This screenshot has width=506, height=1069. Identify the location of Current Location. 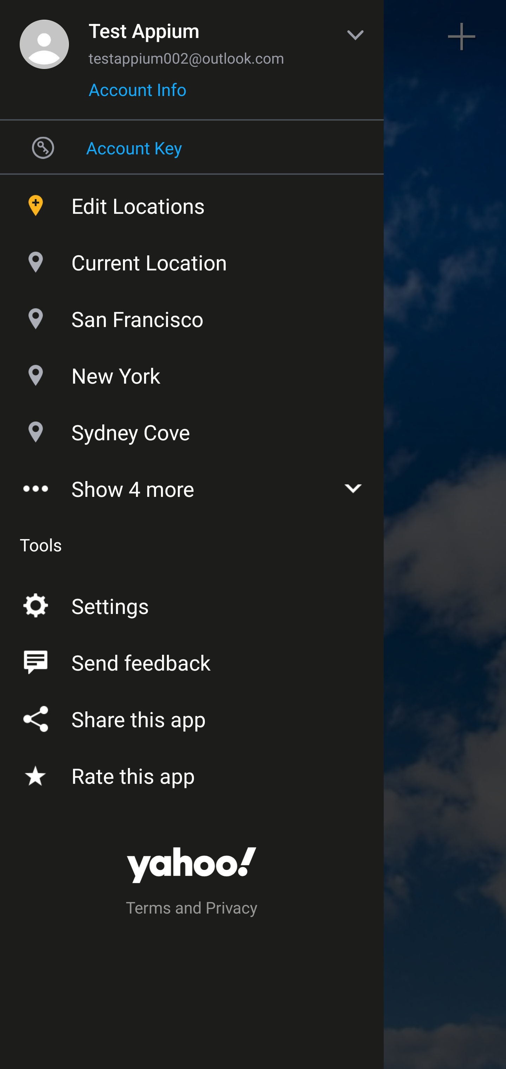
(192, 259).